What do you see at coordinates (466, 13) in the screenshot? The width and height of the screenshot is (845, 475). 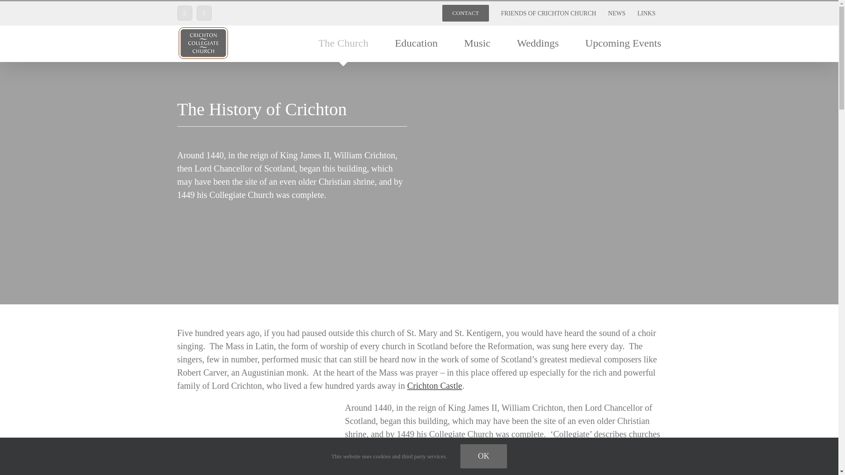 I see `CONTACT` at bounding box center [466, 13].